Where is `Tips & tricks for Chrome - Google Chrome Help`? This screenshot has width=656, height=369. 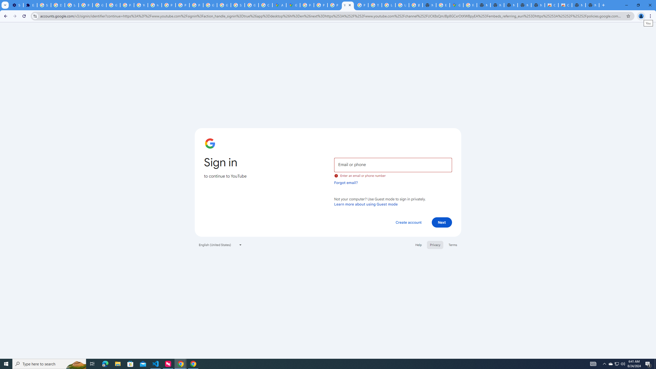 Tips & tricks for Chrome - Google Chrome Help is located at coordinates (375, 5).